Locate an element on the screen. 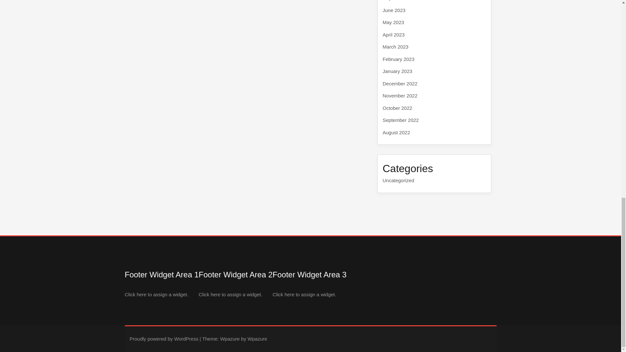 This screenshot has height=352, width=626. May 2023 is located at coordinates (393, 22).